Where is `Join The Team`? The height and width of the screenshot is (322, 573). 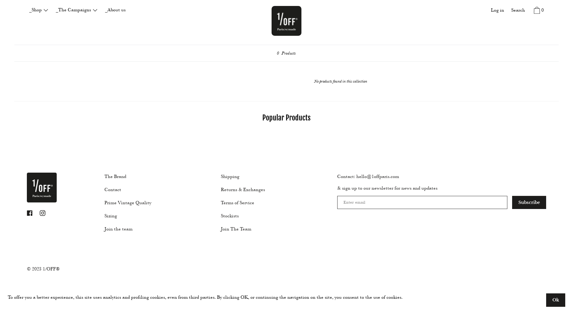
Join The Team is located at coordinates (236, 229).